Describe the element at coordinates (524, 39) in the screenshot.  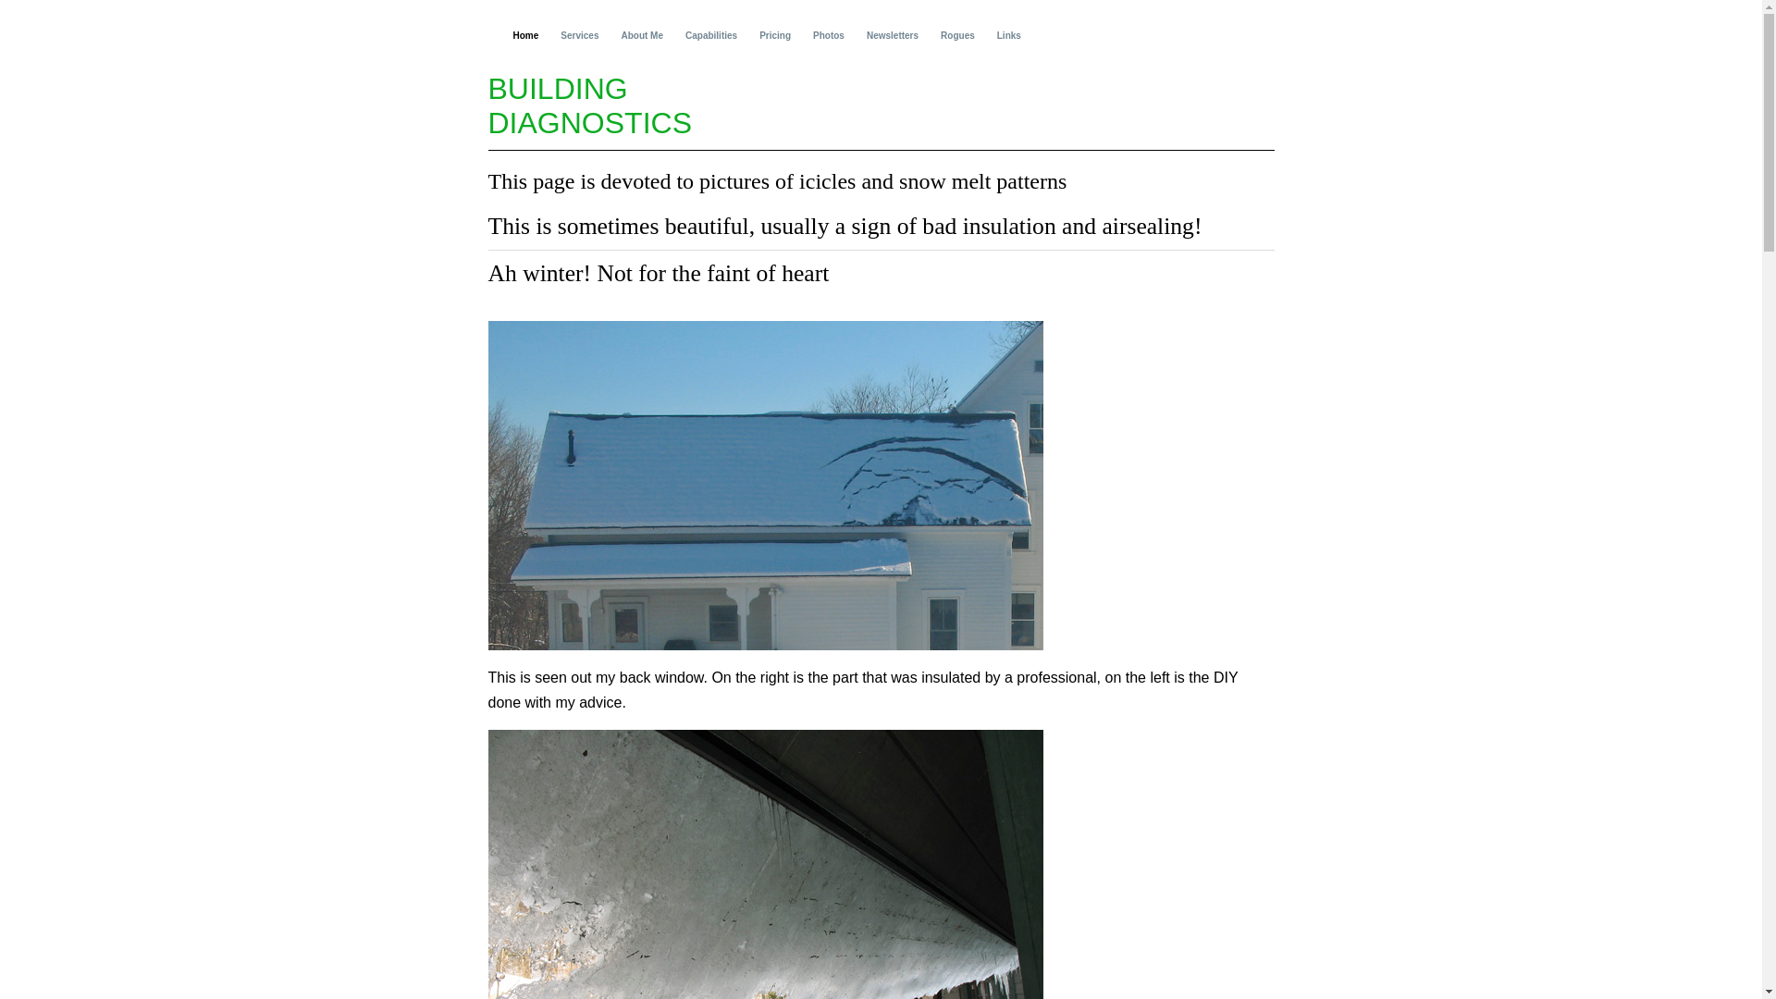
I see `Home` at that location.